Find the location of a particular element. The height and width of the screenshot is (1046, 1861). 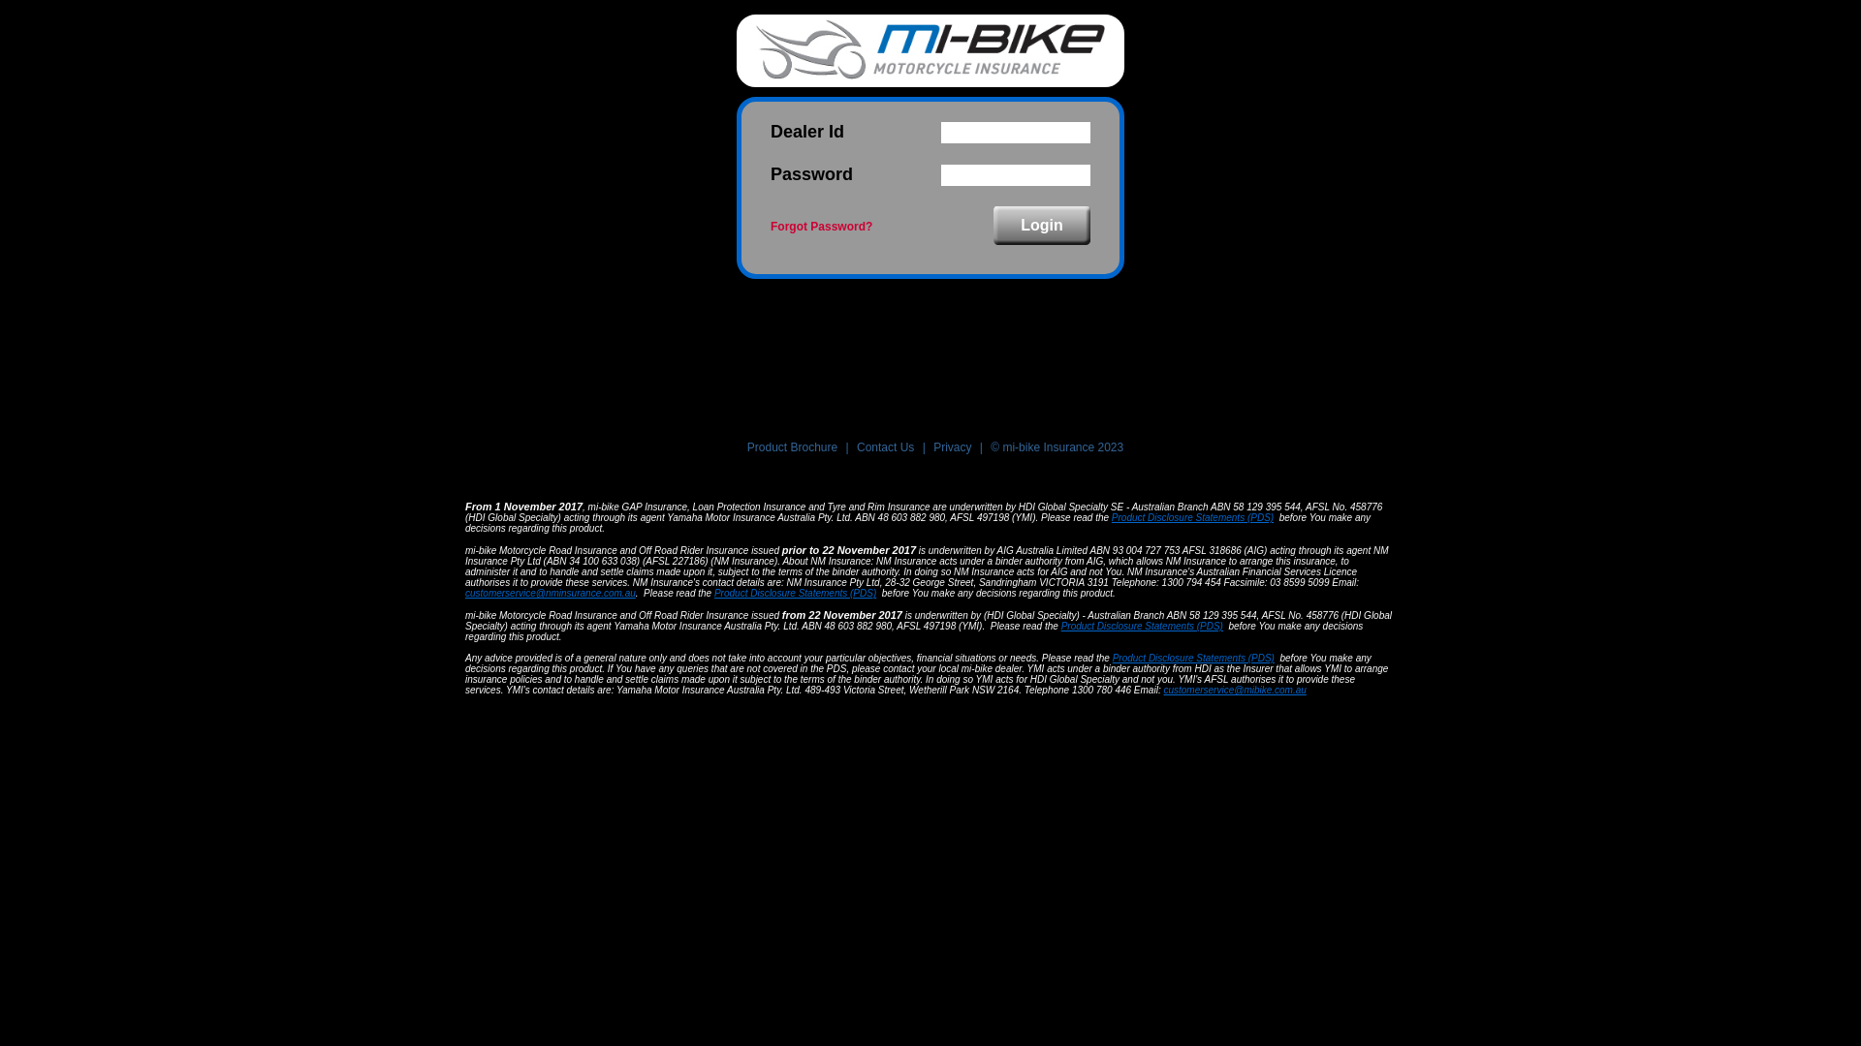

AMI Australia is located at coordinates (930, 49).